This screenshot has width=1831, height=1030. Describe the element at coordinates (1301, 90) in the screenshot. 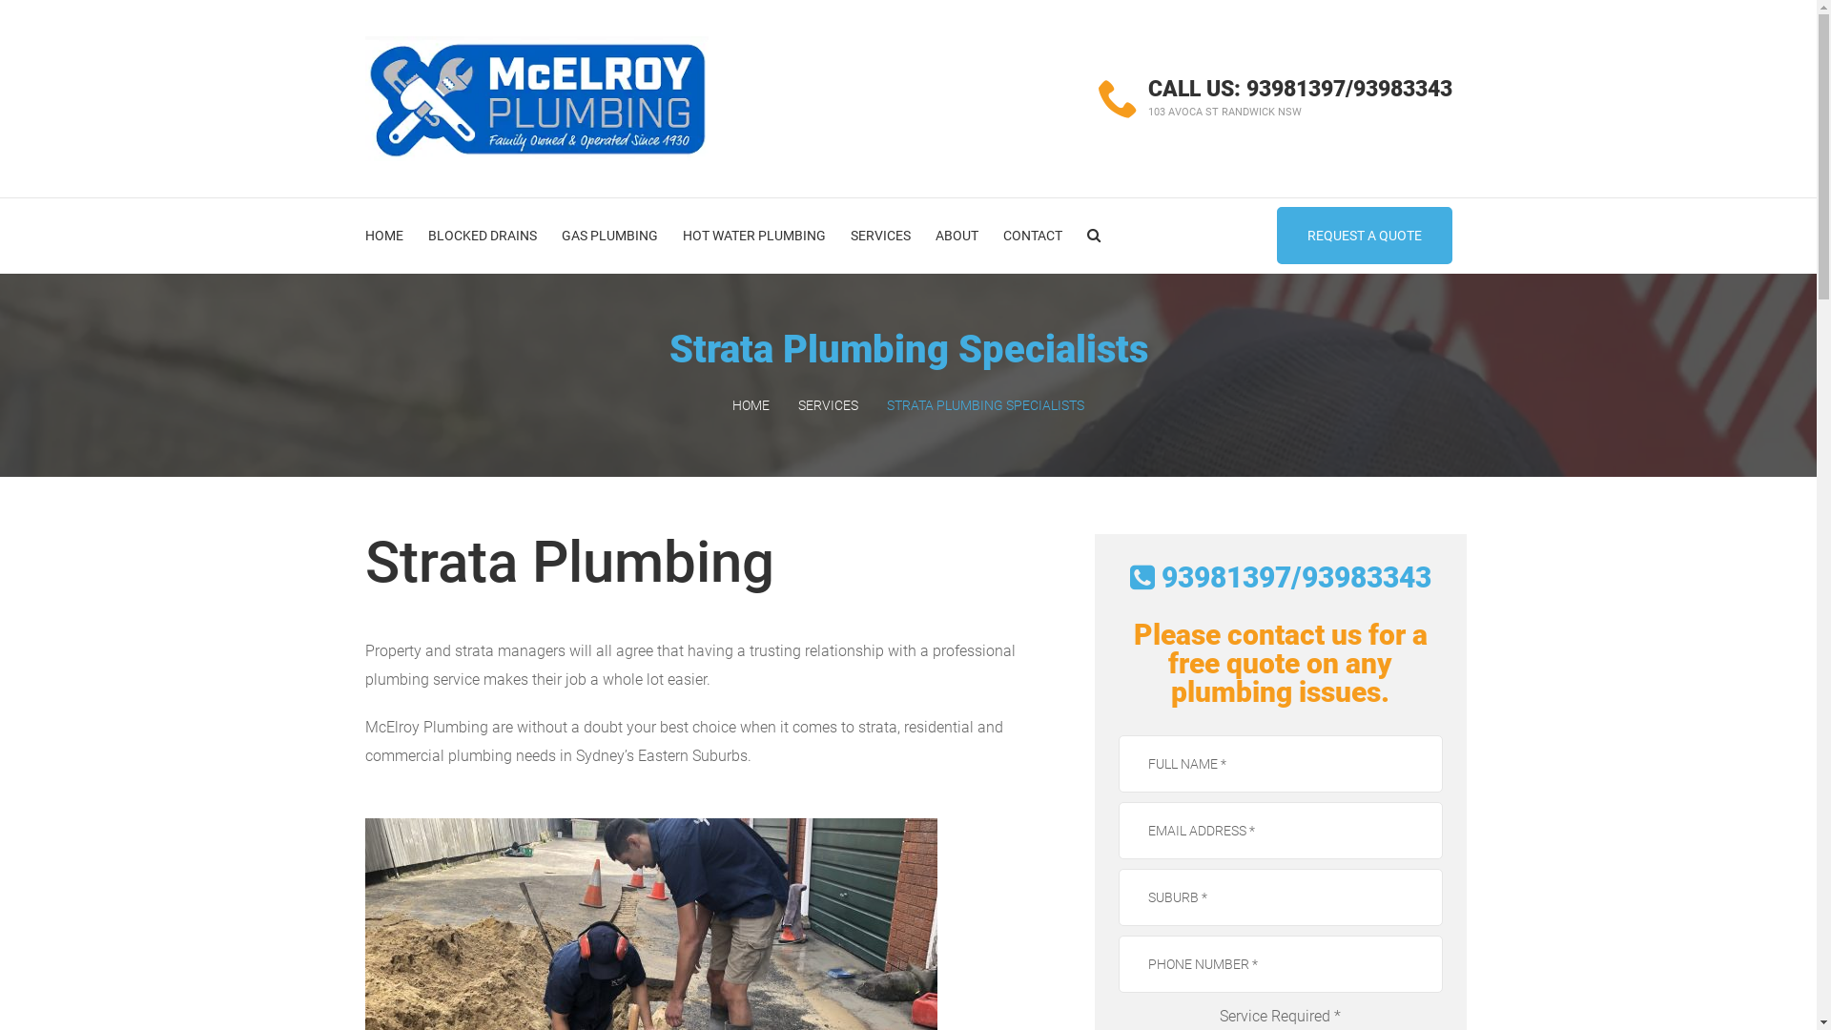

I see `CALL US: 93981397/93983343` at that location.